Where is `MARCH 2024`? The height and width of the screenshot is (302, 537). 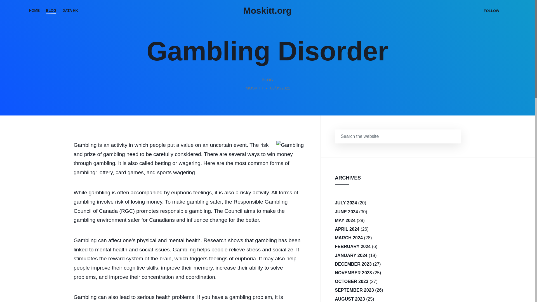 MARCH 2024 is located at coordinates (348, 238).